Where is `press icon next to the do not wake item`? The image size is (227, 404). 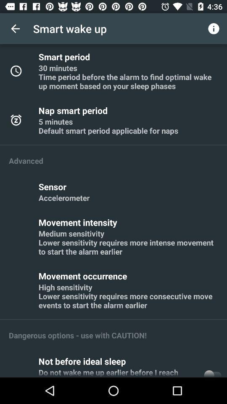
press icon next to the do not wake item is located at coordinates (212, 372).